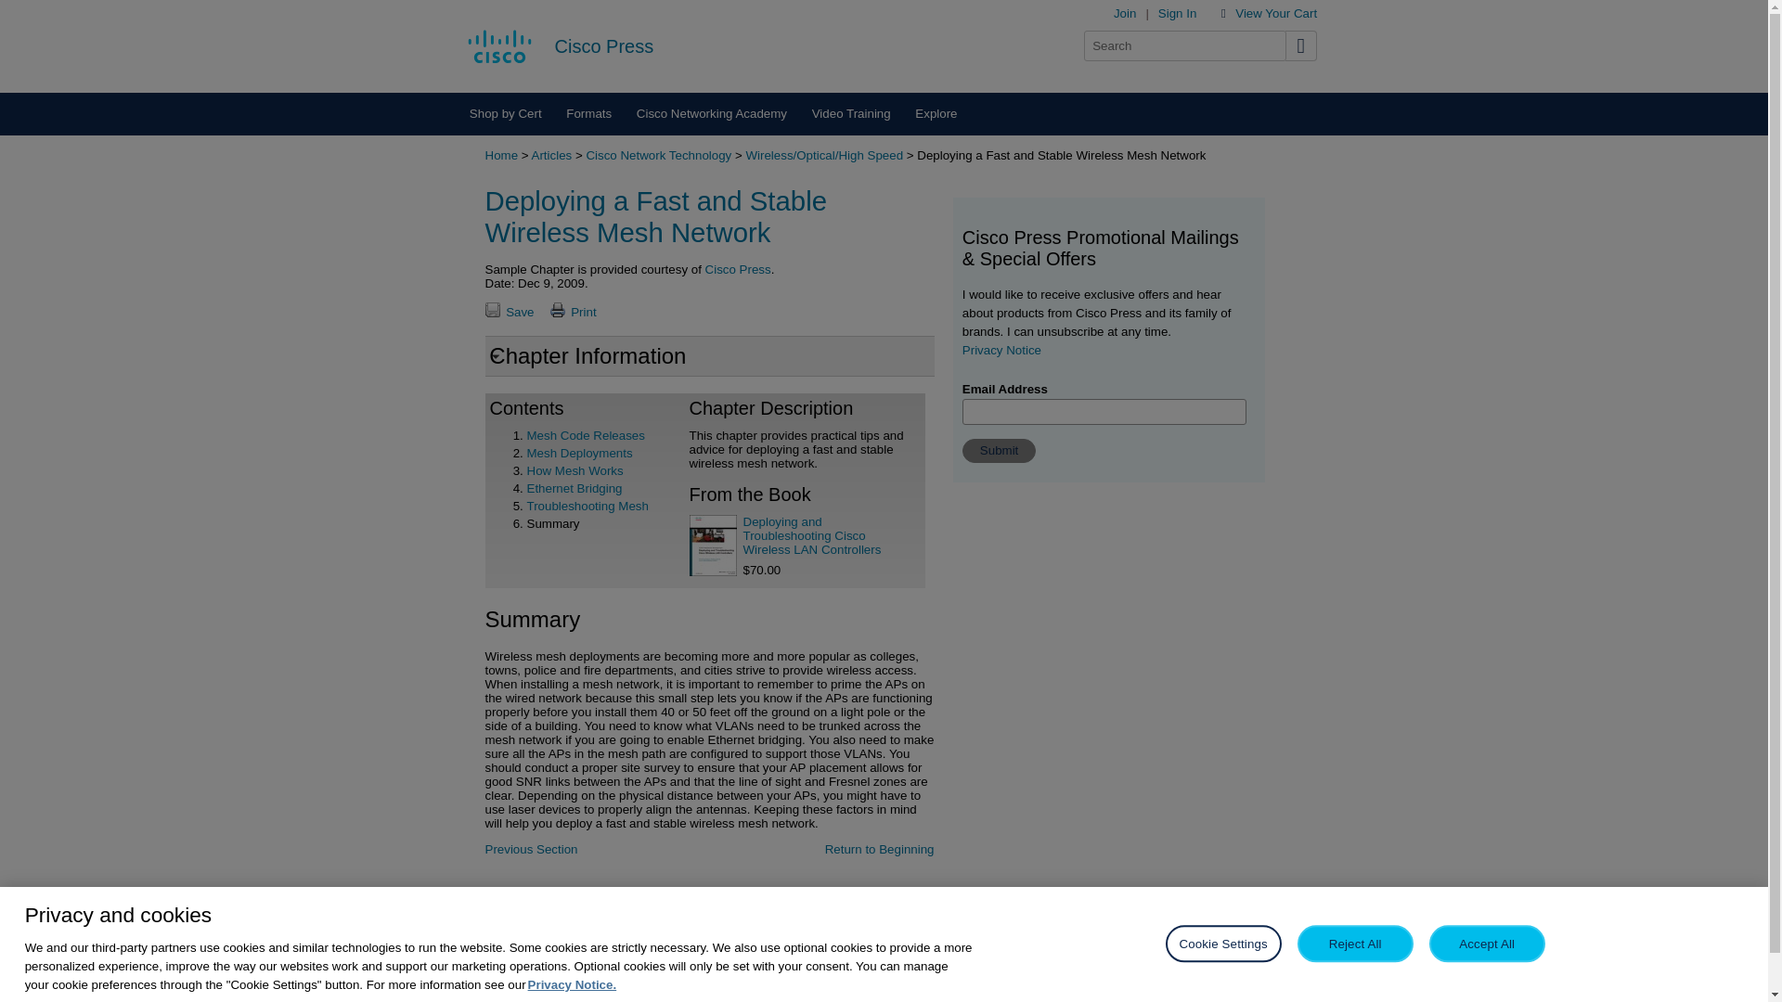 Image resolution: width=1782 pixels, height=1002 pixels. Describe the element at coordinates (999, 451) in the screenshot. I see `Submit` at that location.